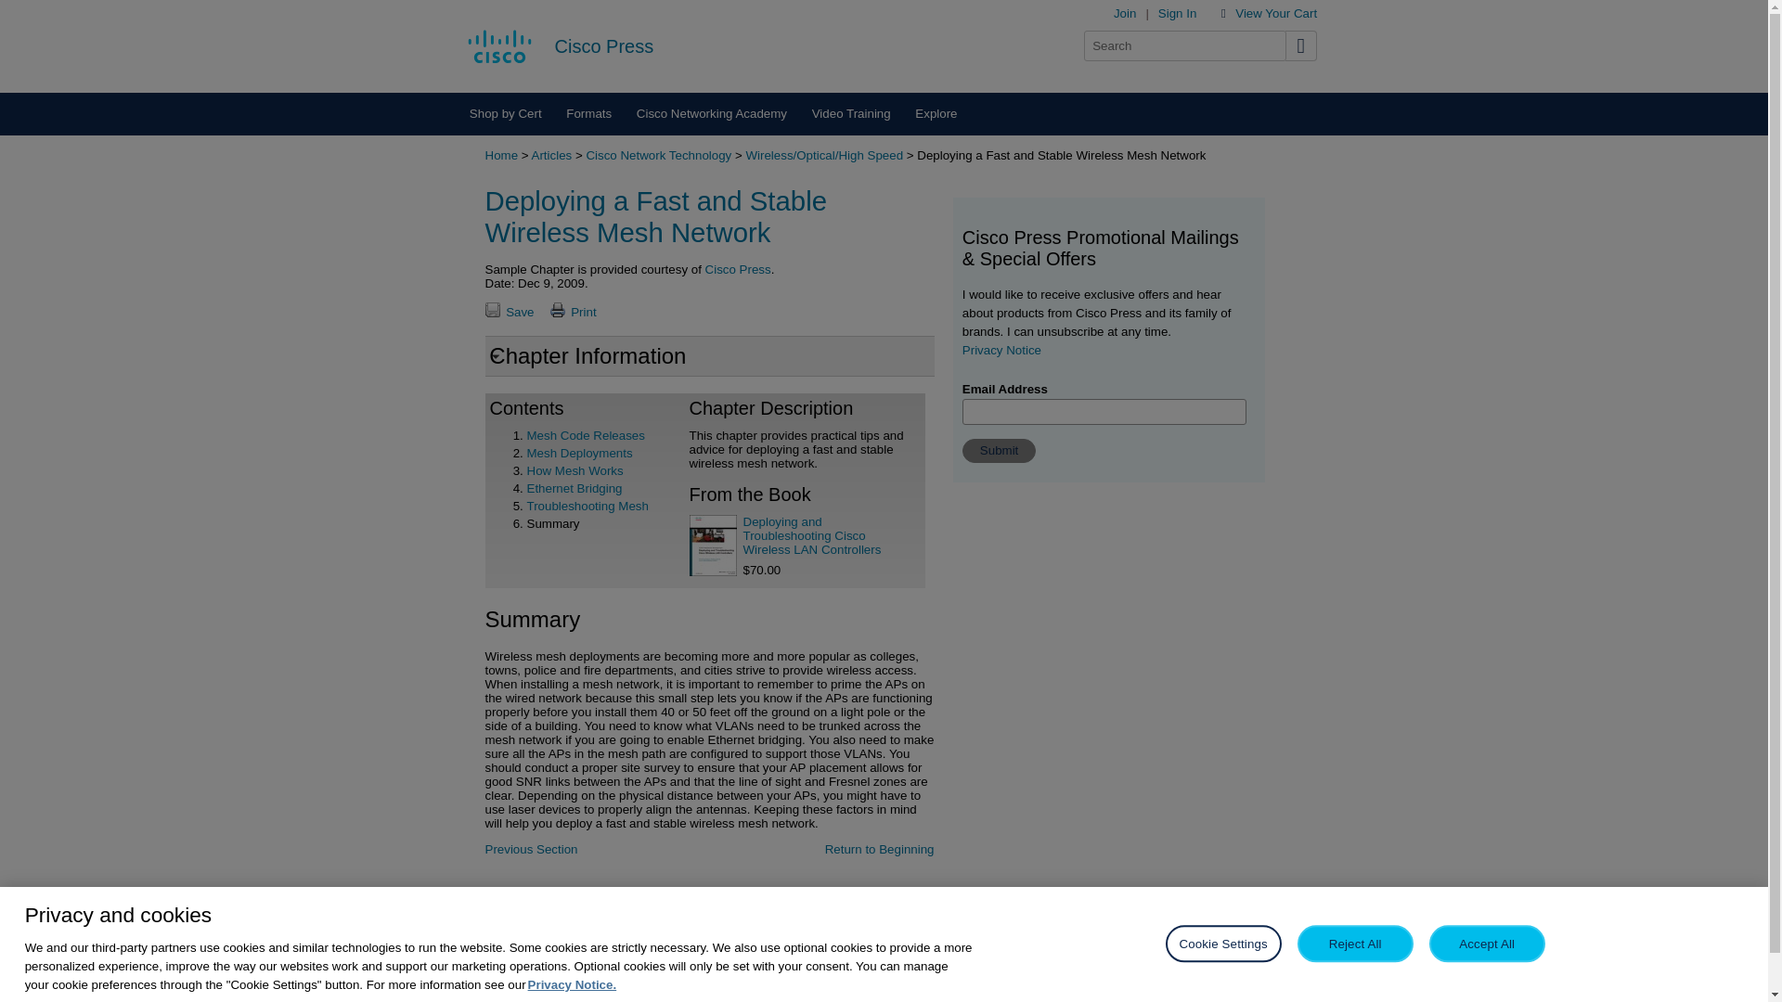 Image resolution: width=1782 pixels, height=1002 pixels. Describe the element at coordinates (999, 451) in the screenshot. I see `Submit` at that location.